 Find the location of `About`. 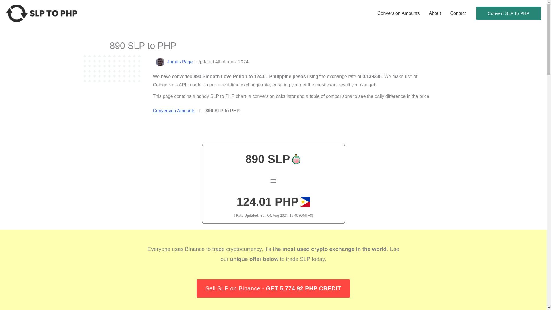

About is located at coordinates (435, 13).